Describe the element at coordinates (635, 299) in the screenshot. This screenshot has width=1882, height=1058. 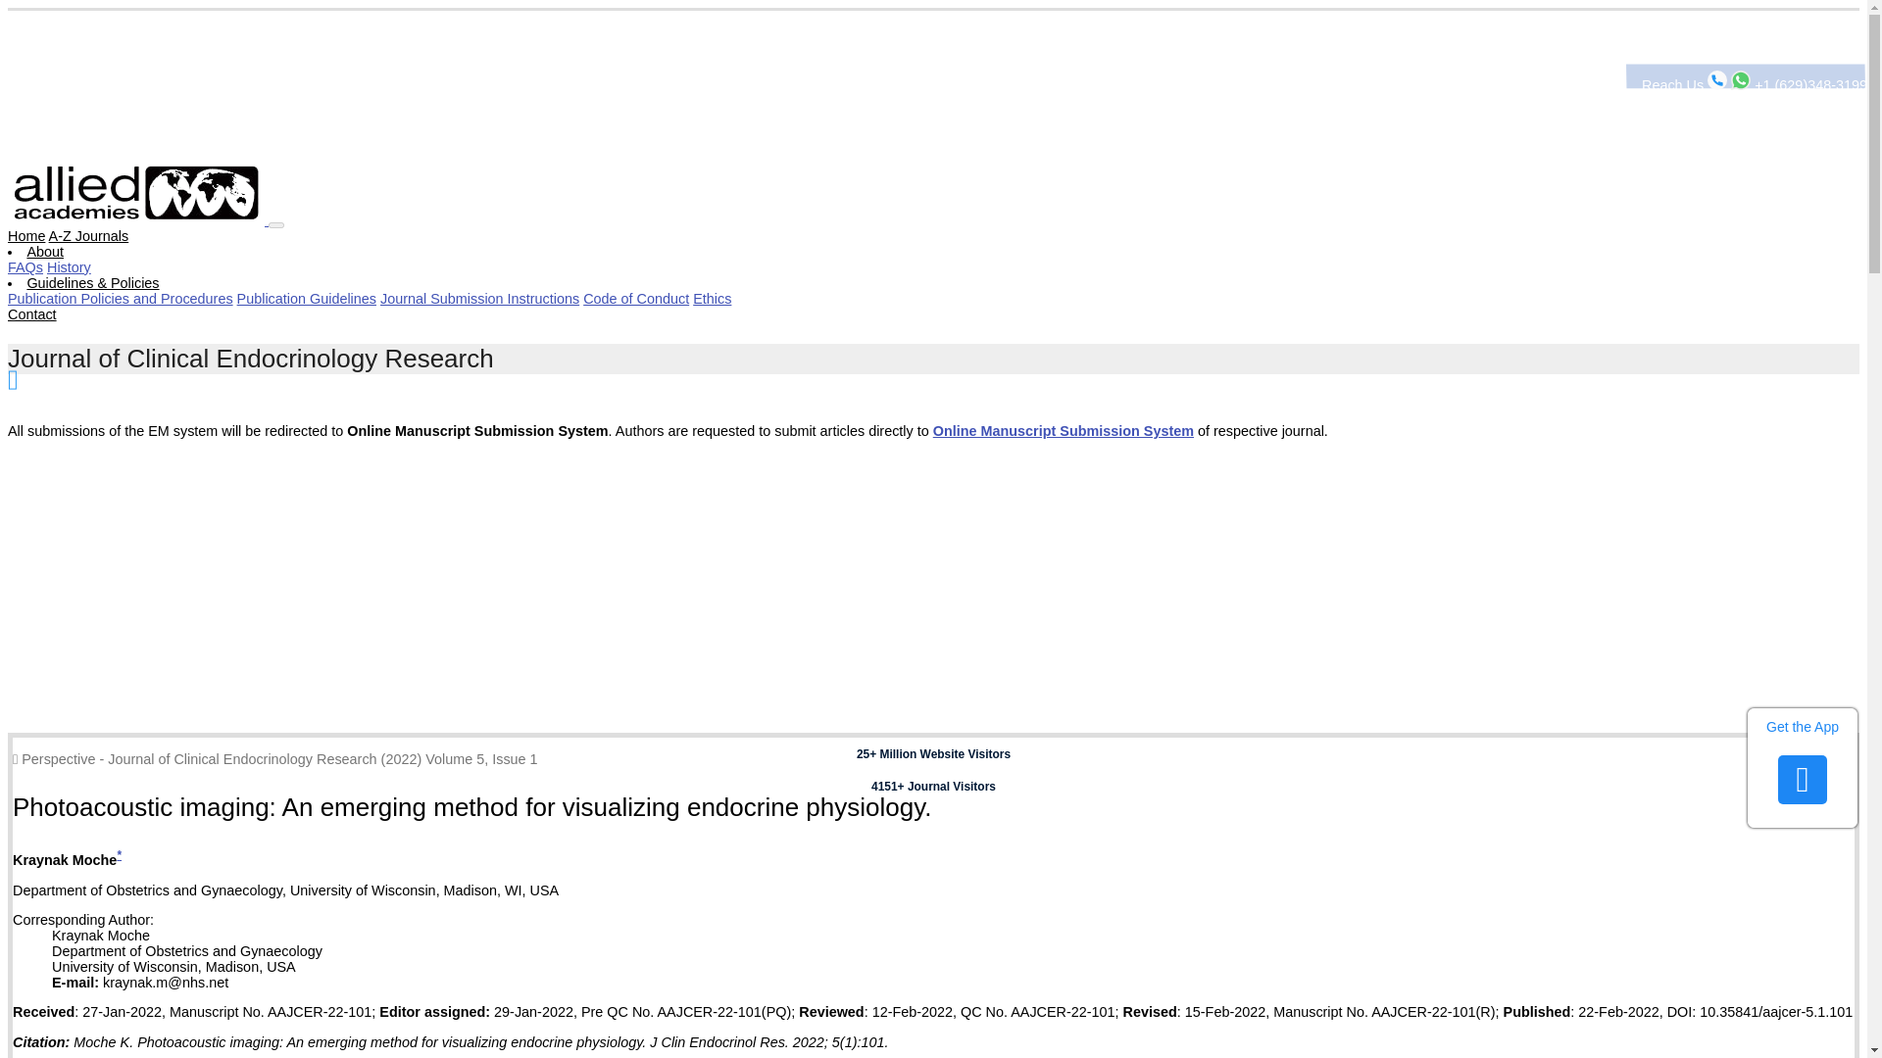
I see `Code of Conduct` at that location.